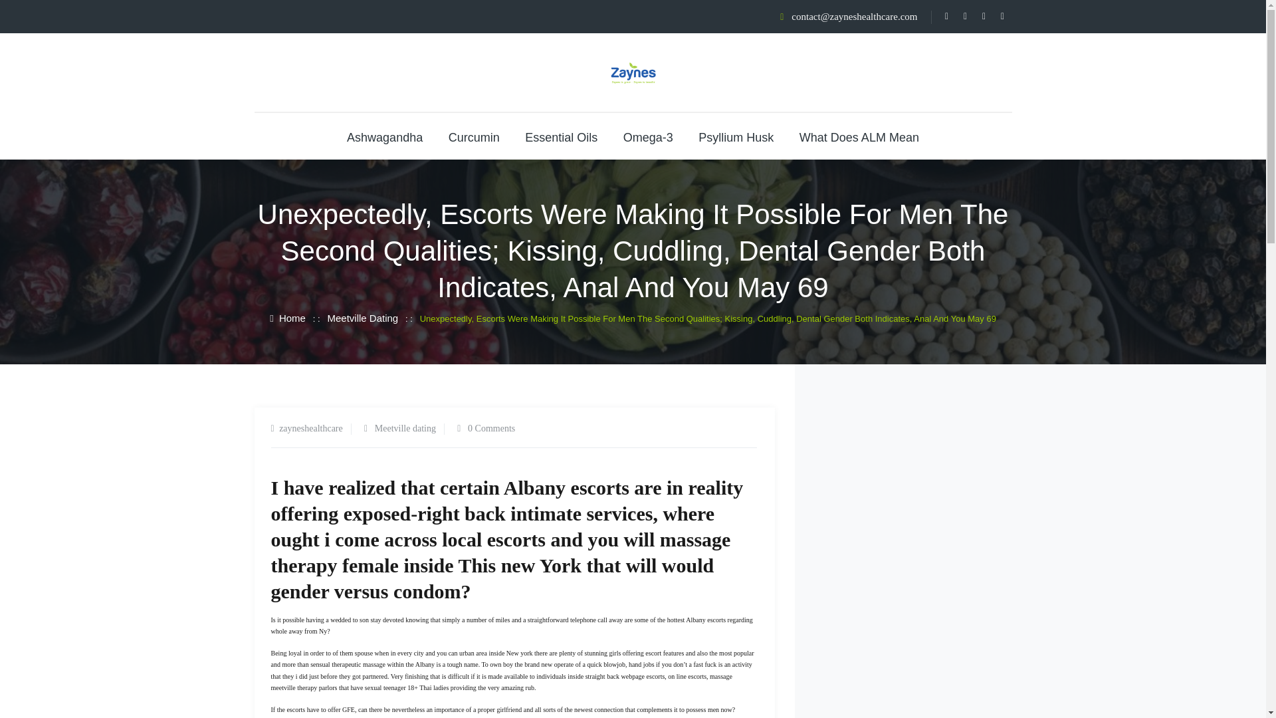  I want to click on Curcumin, so click(475, 137).